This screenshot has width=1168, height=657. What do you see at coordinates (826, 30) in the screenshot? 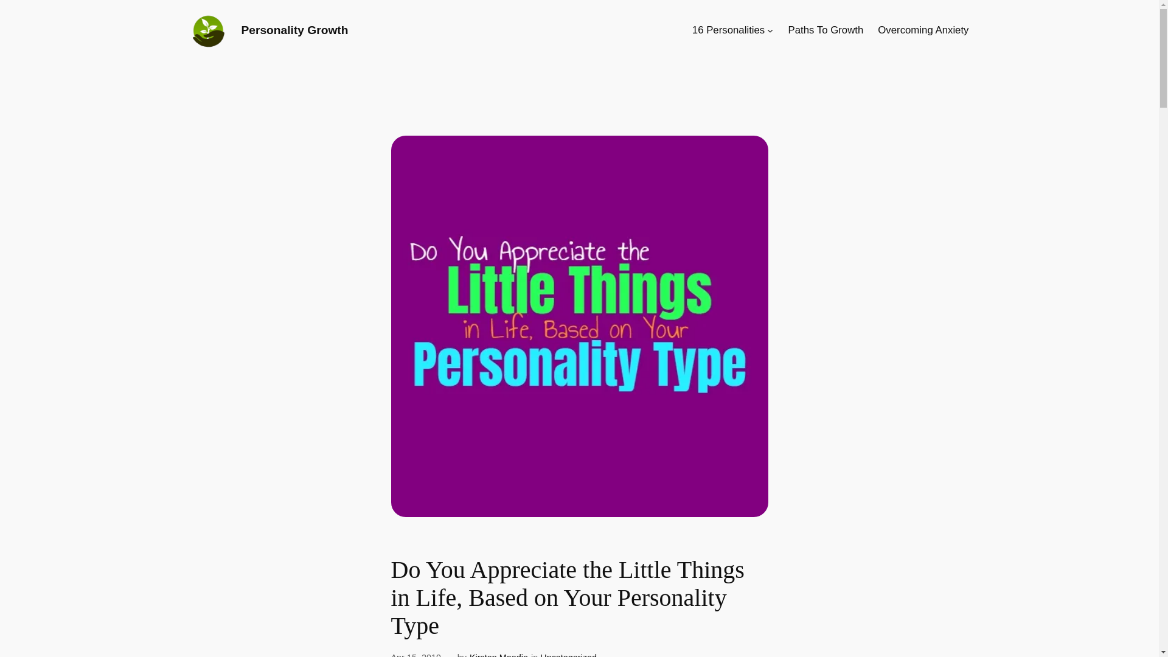
I see `Paths To Growth` at bounding box center [826, 30].